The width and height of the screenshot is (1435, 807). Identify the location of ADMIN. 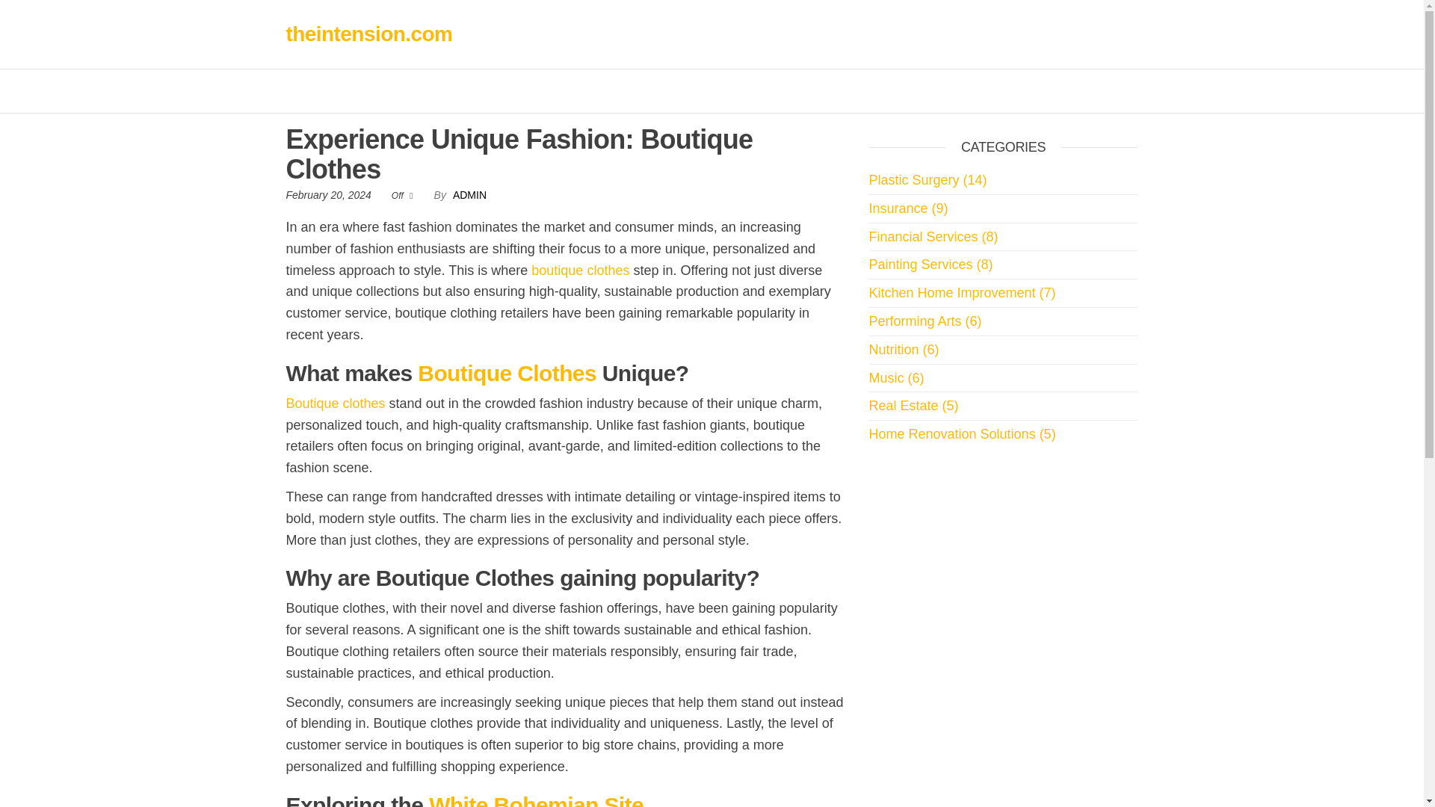
(469, 194).